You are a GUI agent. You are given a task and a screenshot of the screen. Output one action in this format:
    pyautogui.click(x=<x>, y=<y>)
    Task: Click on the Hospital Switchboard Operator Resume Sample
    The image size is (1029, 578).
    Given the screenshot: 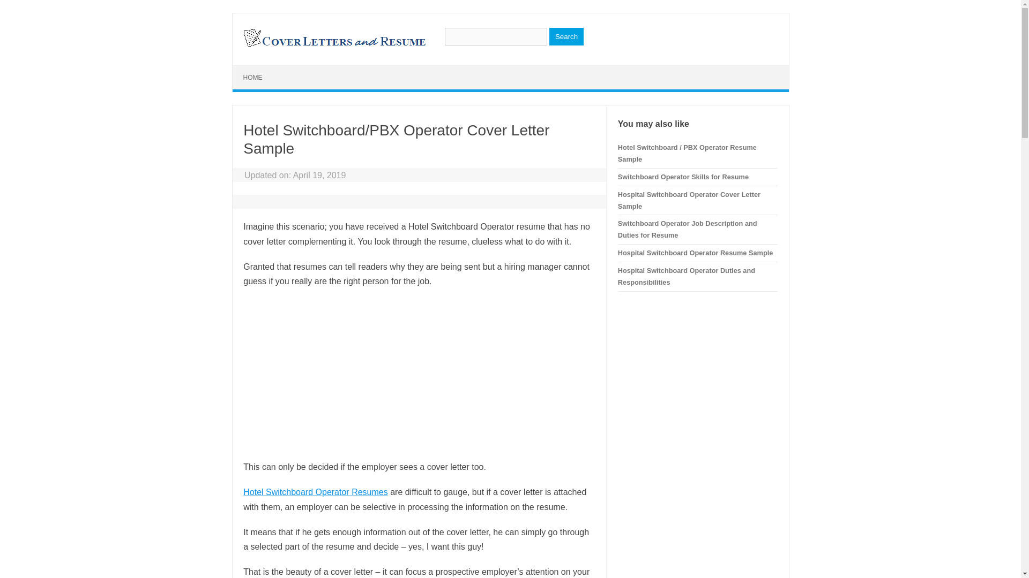 What is the action you would take?
    pyautogui.click(x=695, y=253)
    